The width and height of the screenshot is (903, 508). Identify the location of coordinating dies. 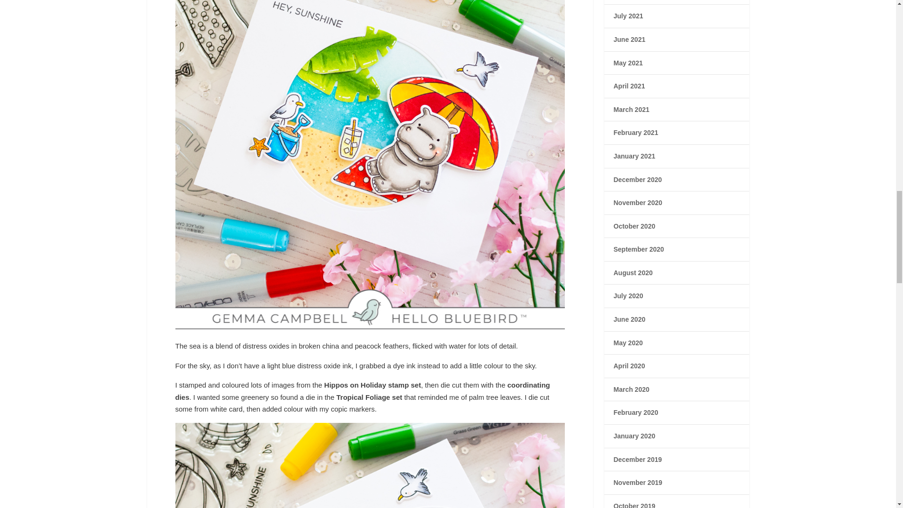
(362, 391).